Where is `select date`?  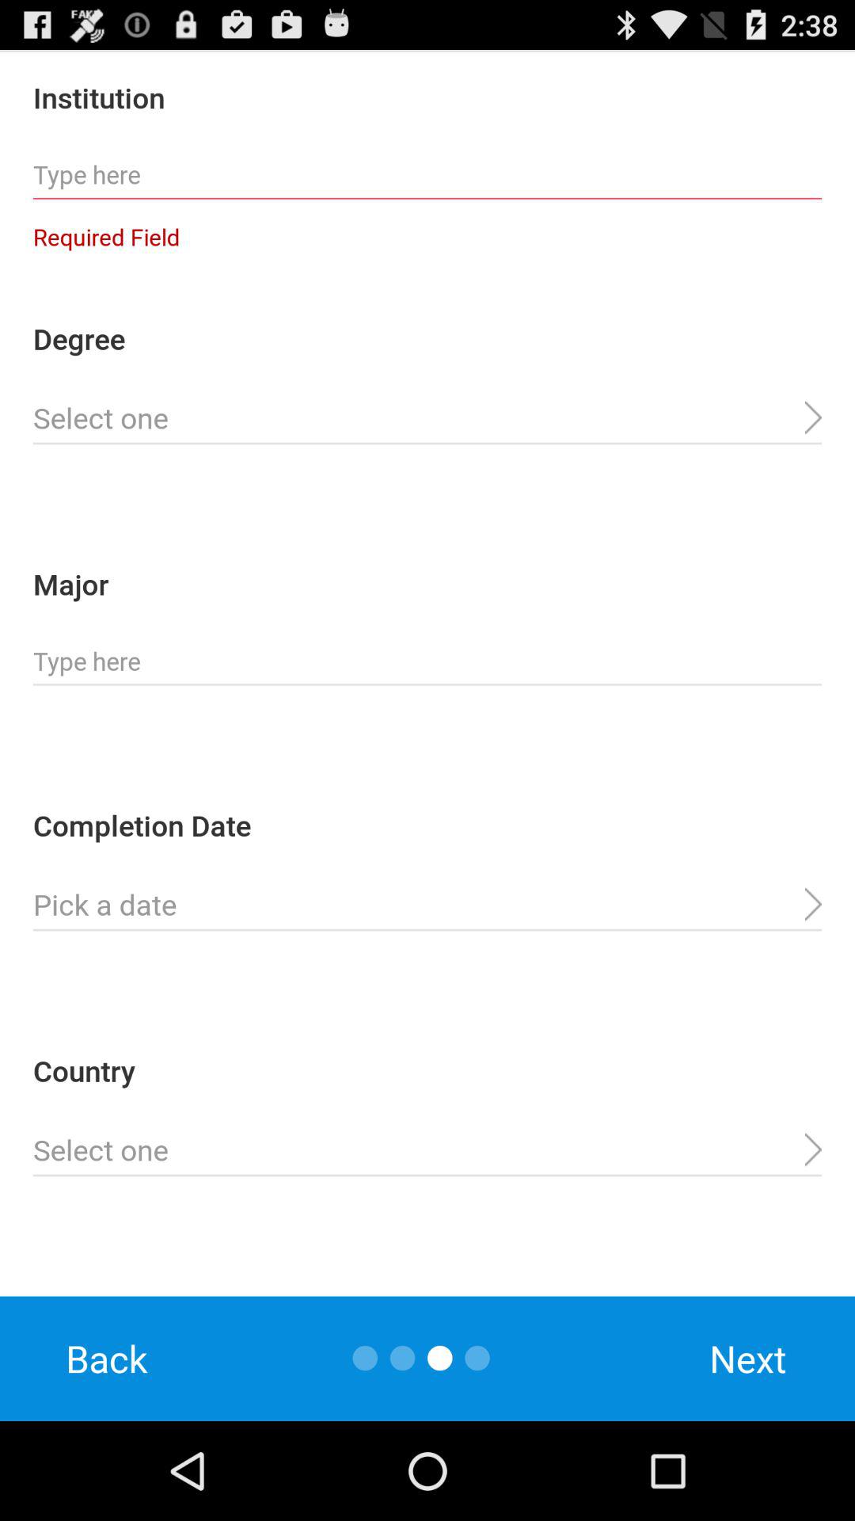
select date is located at coordinates (427, 905).